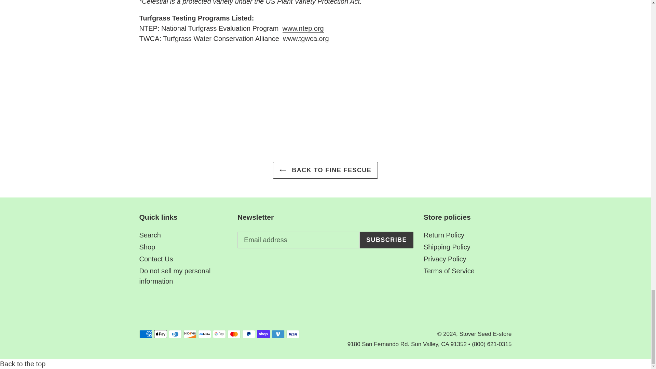  I want to click on Back to the top, so click(23, 364).